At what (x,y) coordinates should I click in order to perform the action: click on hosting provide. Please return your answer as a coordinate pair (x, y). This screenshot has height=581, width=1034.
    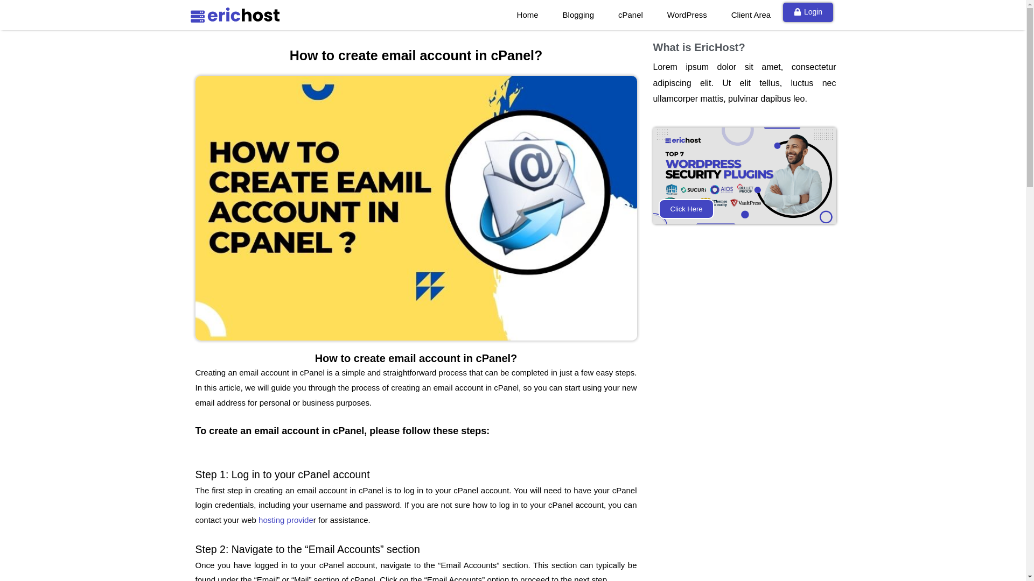
    Looking at the image, I should click on (285, 520).